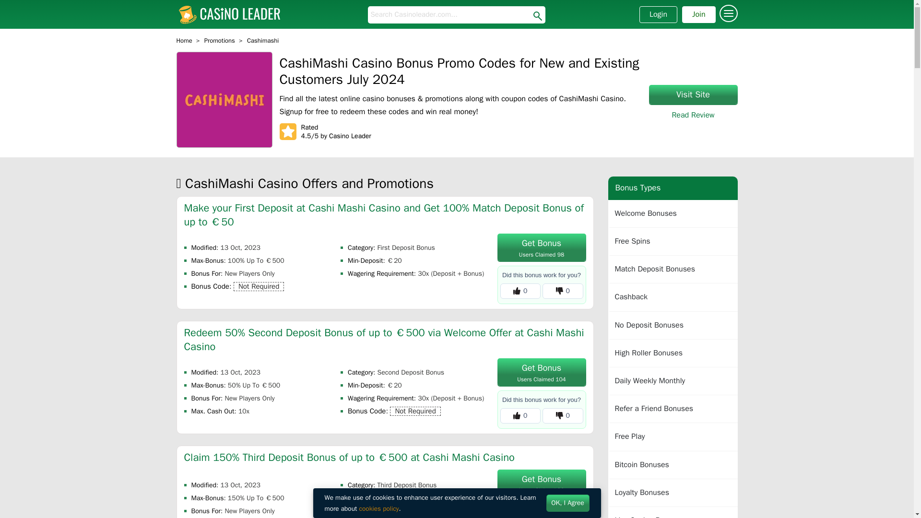  Describe the element at coordinates (693, 115) in the screenshot. I see `Not Required` at that location.